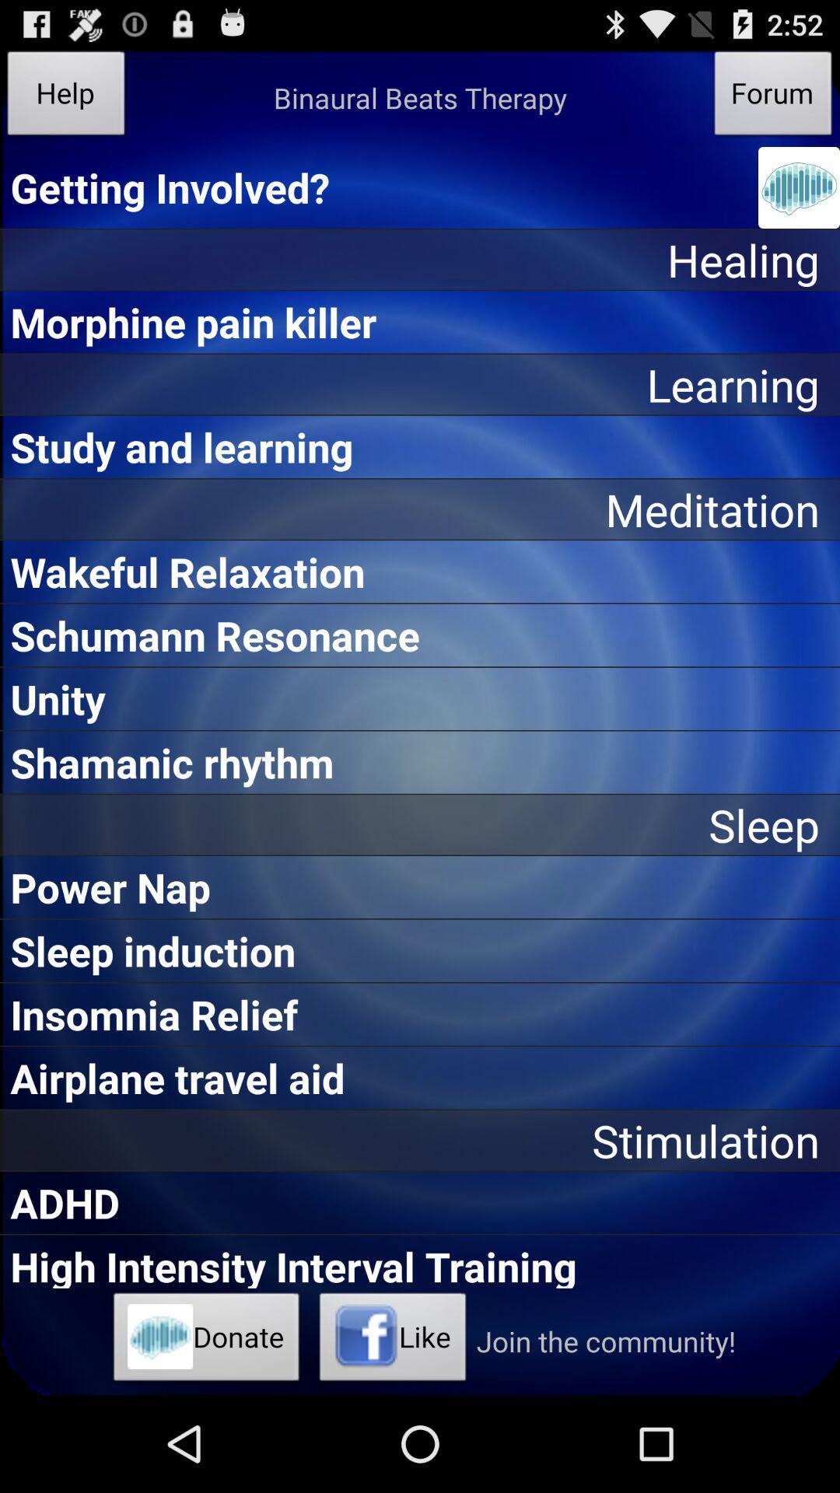 This screenshot has width=840, height=1493. Describe the element at coordinates (393, 1341) in the screenshot. I see `swipe until like button` at that location.